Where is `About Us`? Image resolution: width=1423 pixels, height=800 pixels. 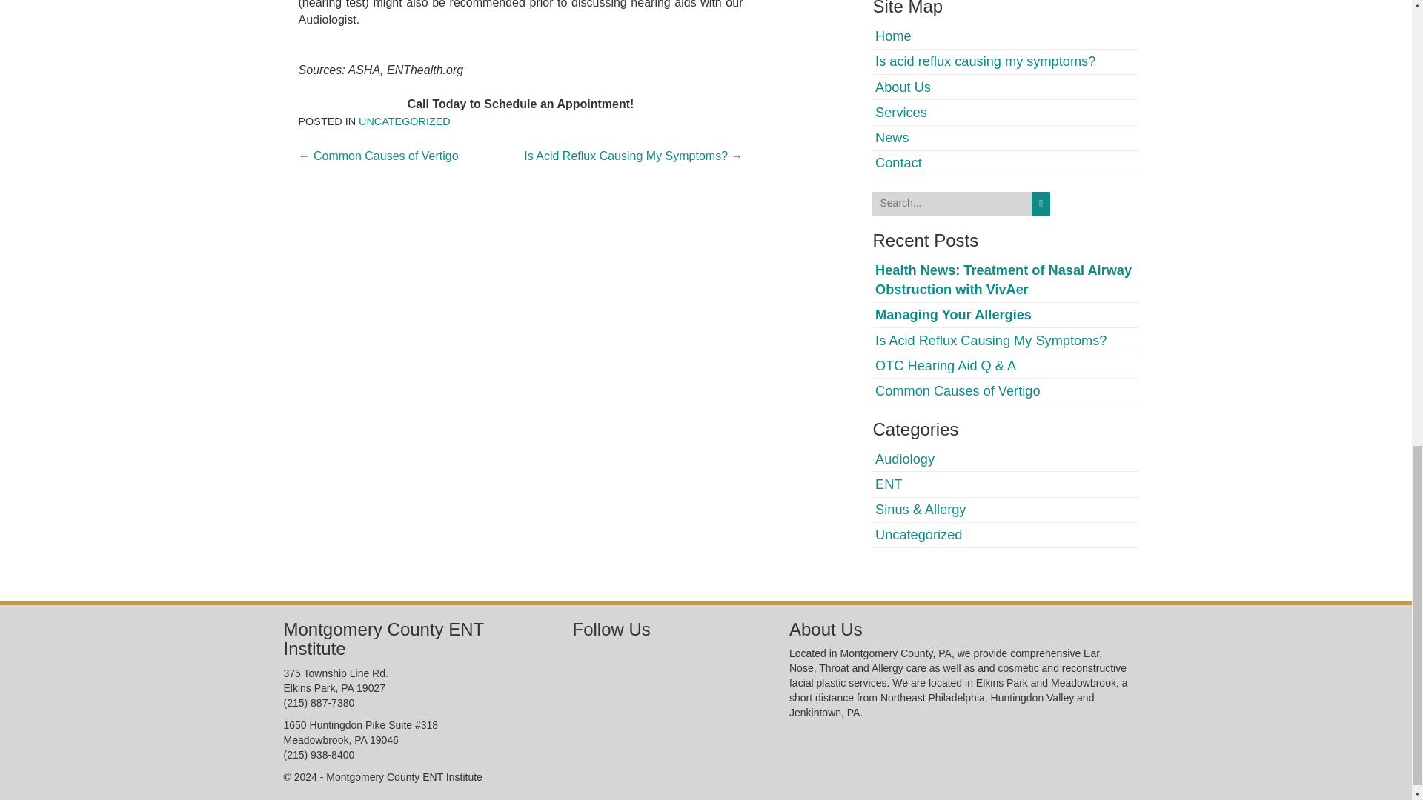 About Us is located at coordinates (903, 87).